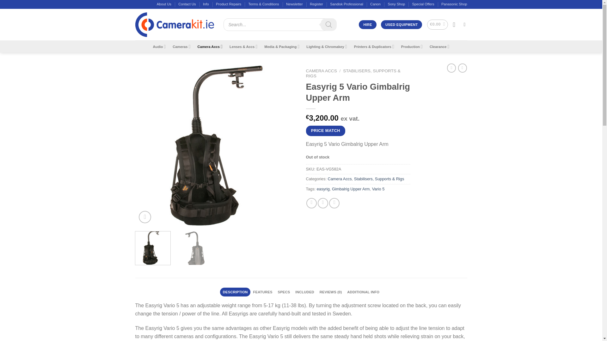 Image resolution: width=607 pixels, height=341 pixels. I want to click on USED EQUIPMENT, so click(402, 24).